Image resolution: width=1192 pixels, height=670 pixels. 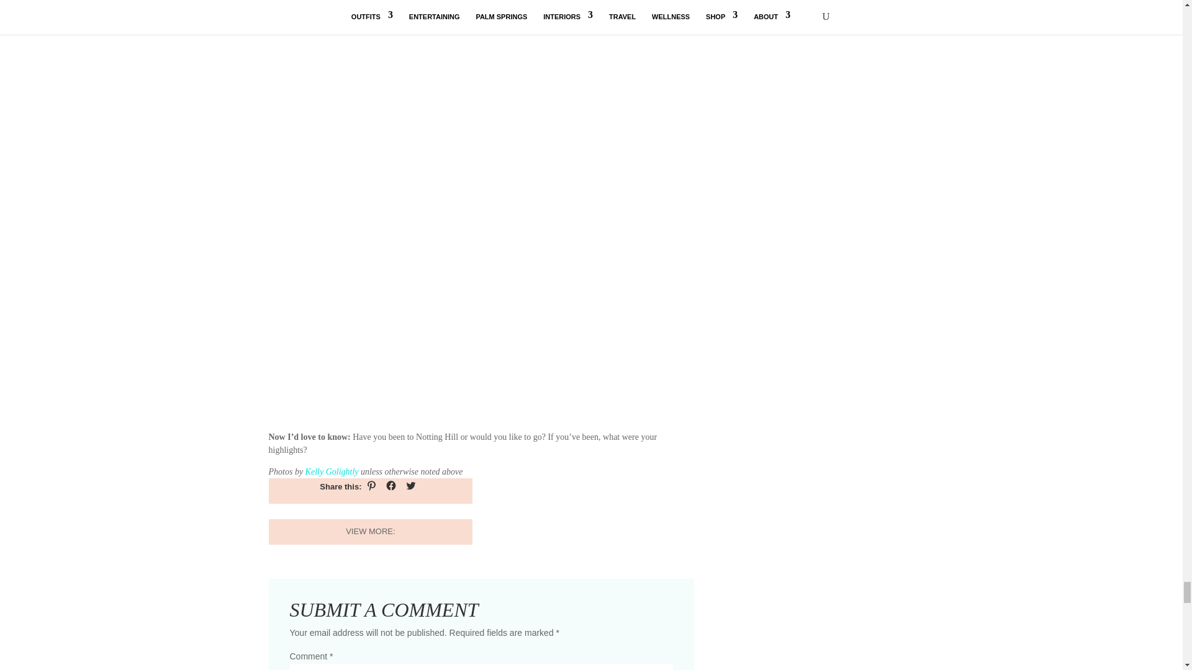 What do you see at coordinates (371, 485) in the screenshot?
I see `Click to share on Pinterest` at bounding box center [371, 485].